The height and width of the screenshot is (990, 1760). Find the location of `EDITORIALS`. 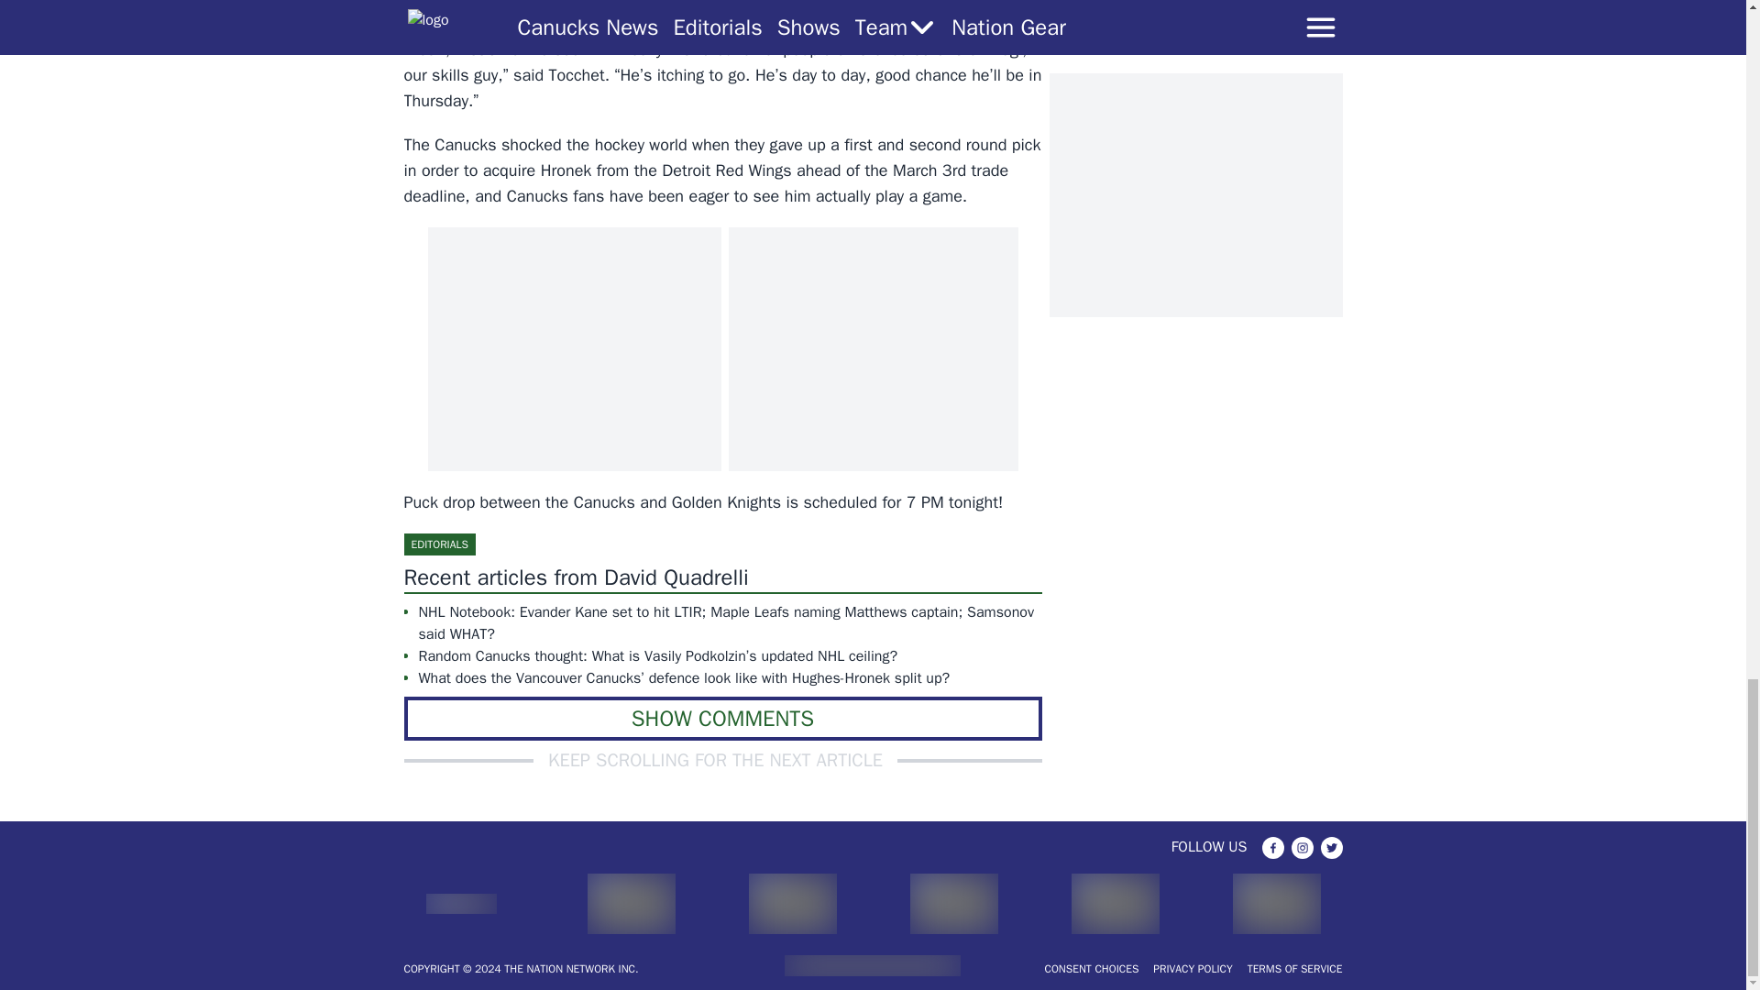

EDITORIALS is located at coordinates (438, 544).